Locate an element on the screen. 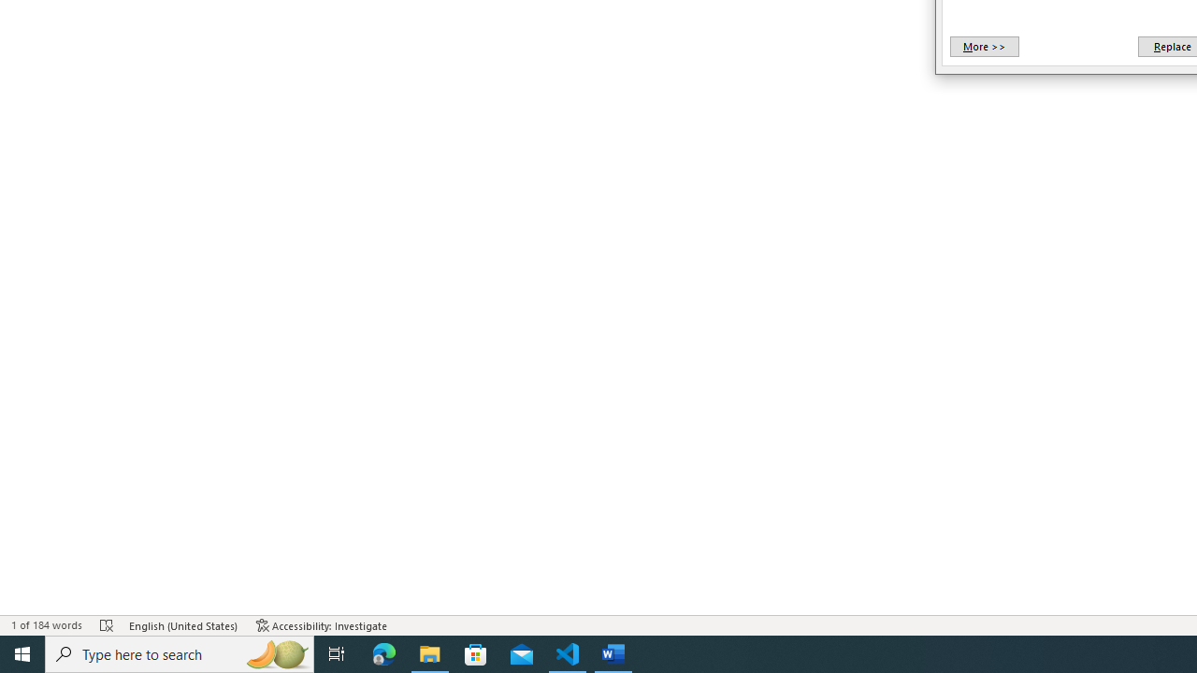 The image size is (1197, 673). Microsoft Store is located at coordinates (476, 654).